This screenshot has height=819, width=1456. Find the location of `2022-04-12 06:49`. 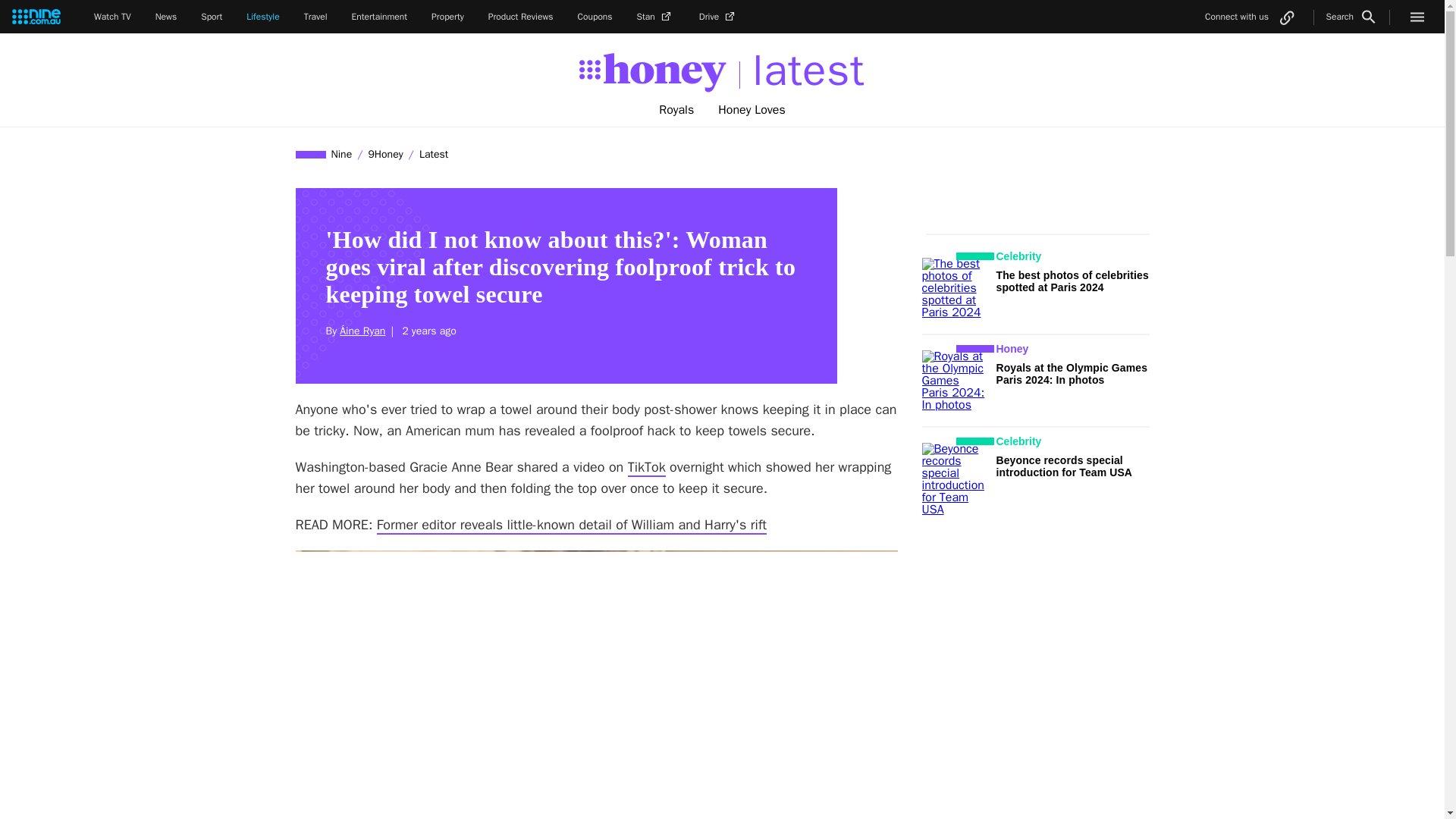

2022-04-12 06:49 is located at coordinates (426, 331).